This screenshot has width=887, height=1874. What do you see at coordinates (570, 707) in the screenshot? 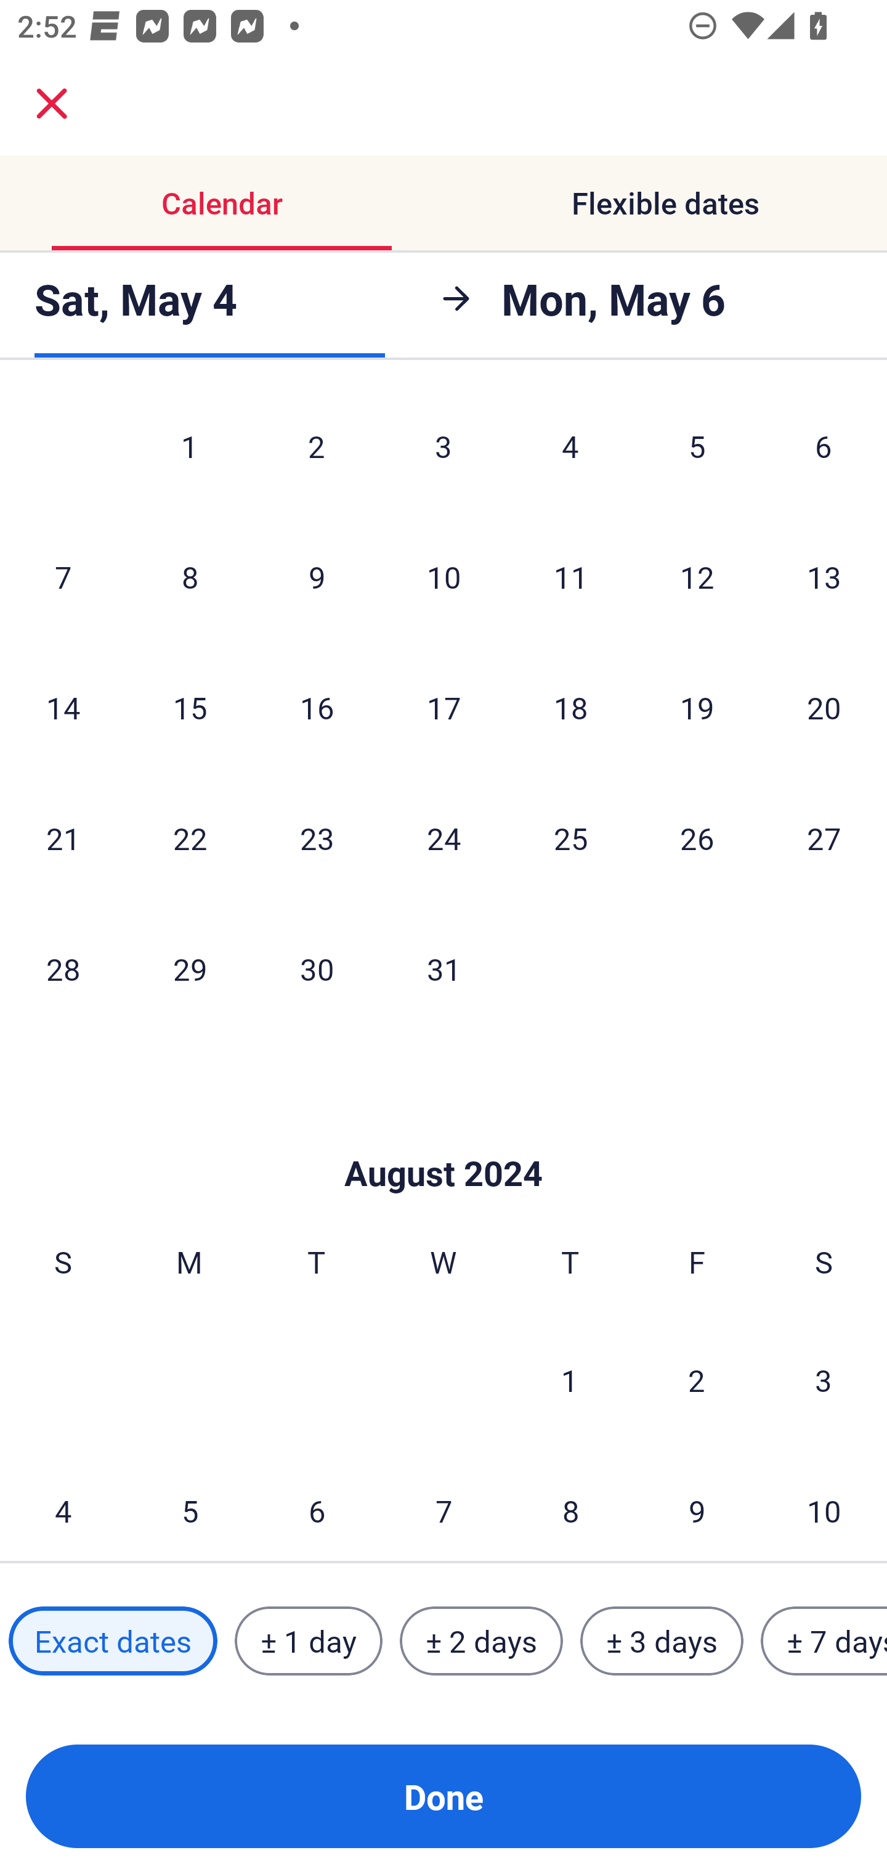
I see `18 Thursday, July 18, 2024` at bounding box center [570, 707].